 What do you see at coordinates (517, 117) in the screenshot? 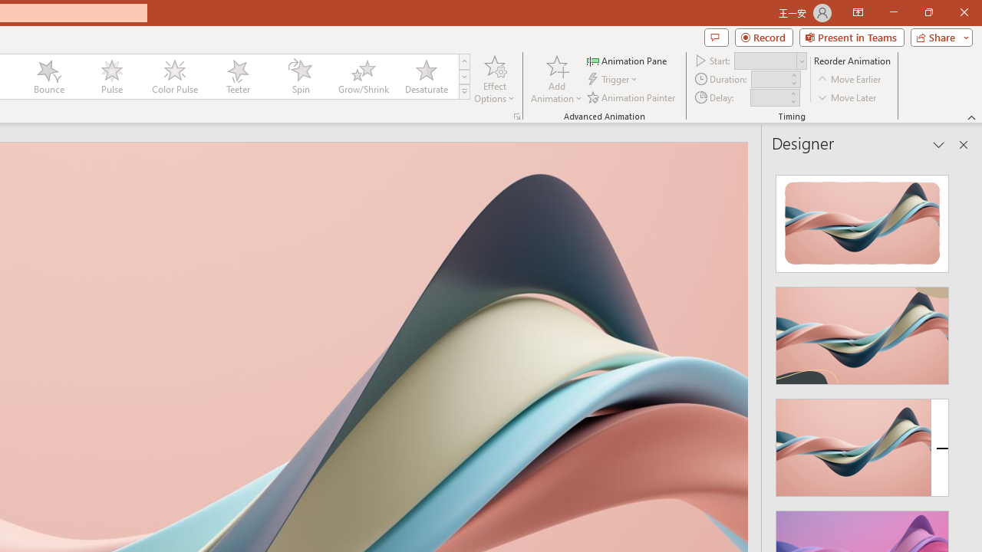
I see `More Options...` at bounding box center [517, 117].